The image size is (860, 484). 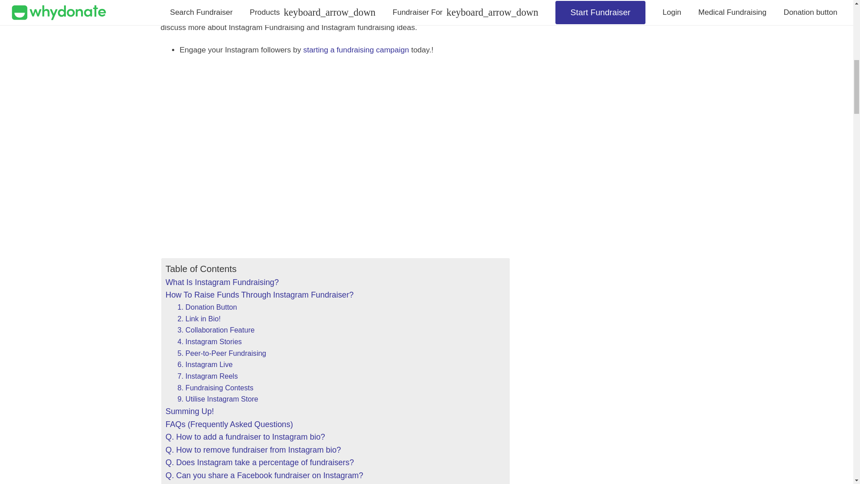 I want to click on 1. Donation Button, so click(x=207, y=307).